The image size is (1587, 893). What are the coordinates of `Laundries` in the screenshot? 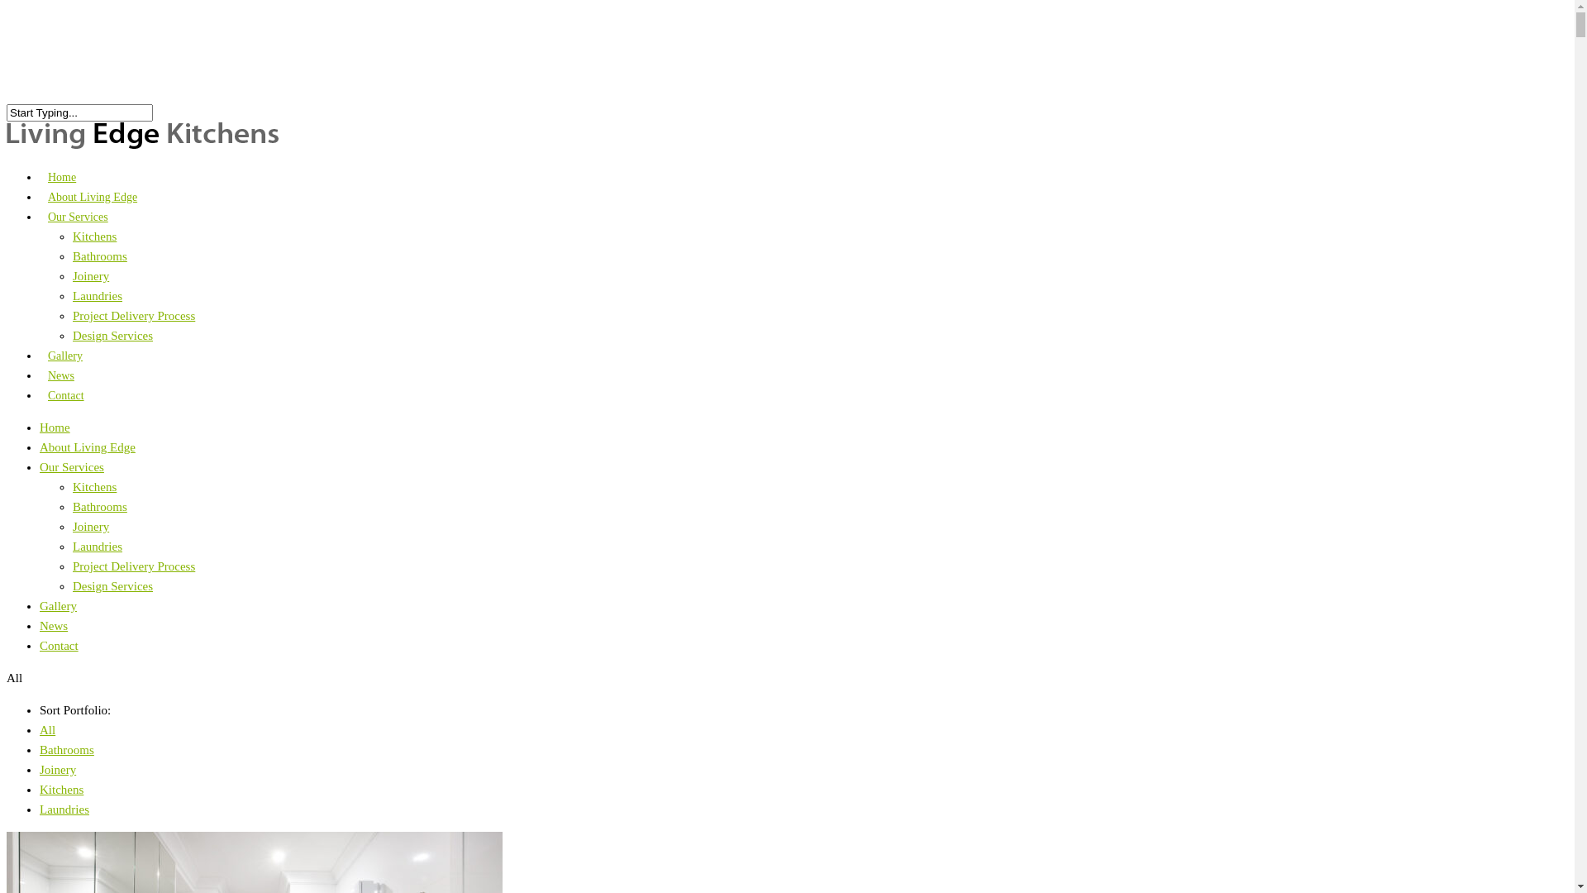 It's located at (98, 547).